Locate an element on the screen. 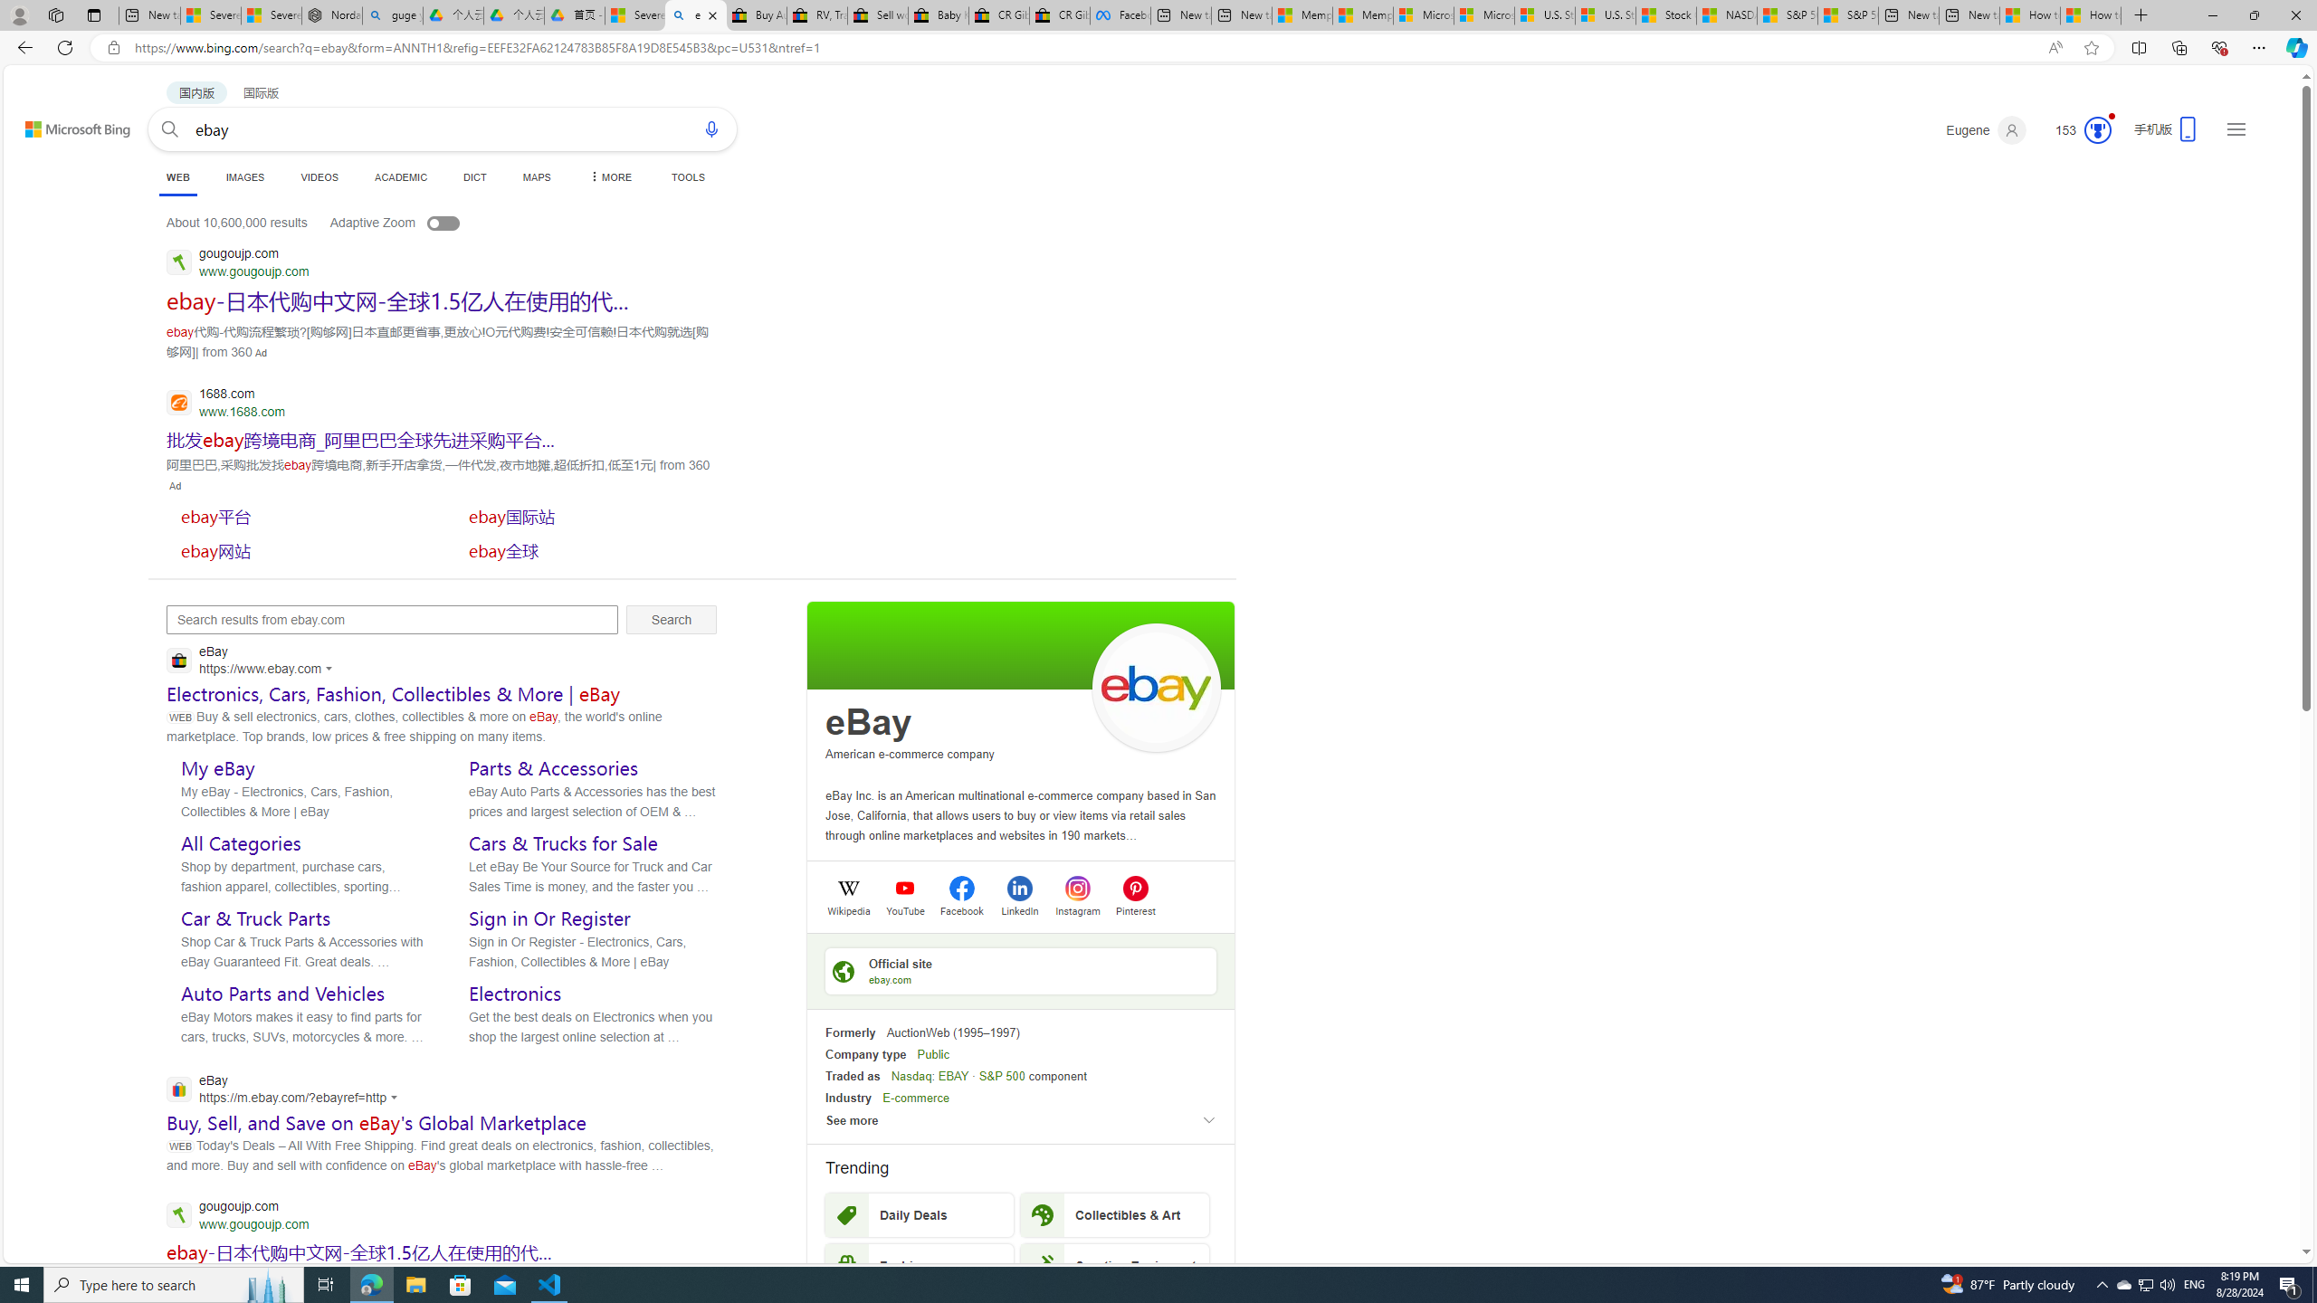 This screenshot has height=1303, width=2317. All Categories is located at coordinates (241, 842).